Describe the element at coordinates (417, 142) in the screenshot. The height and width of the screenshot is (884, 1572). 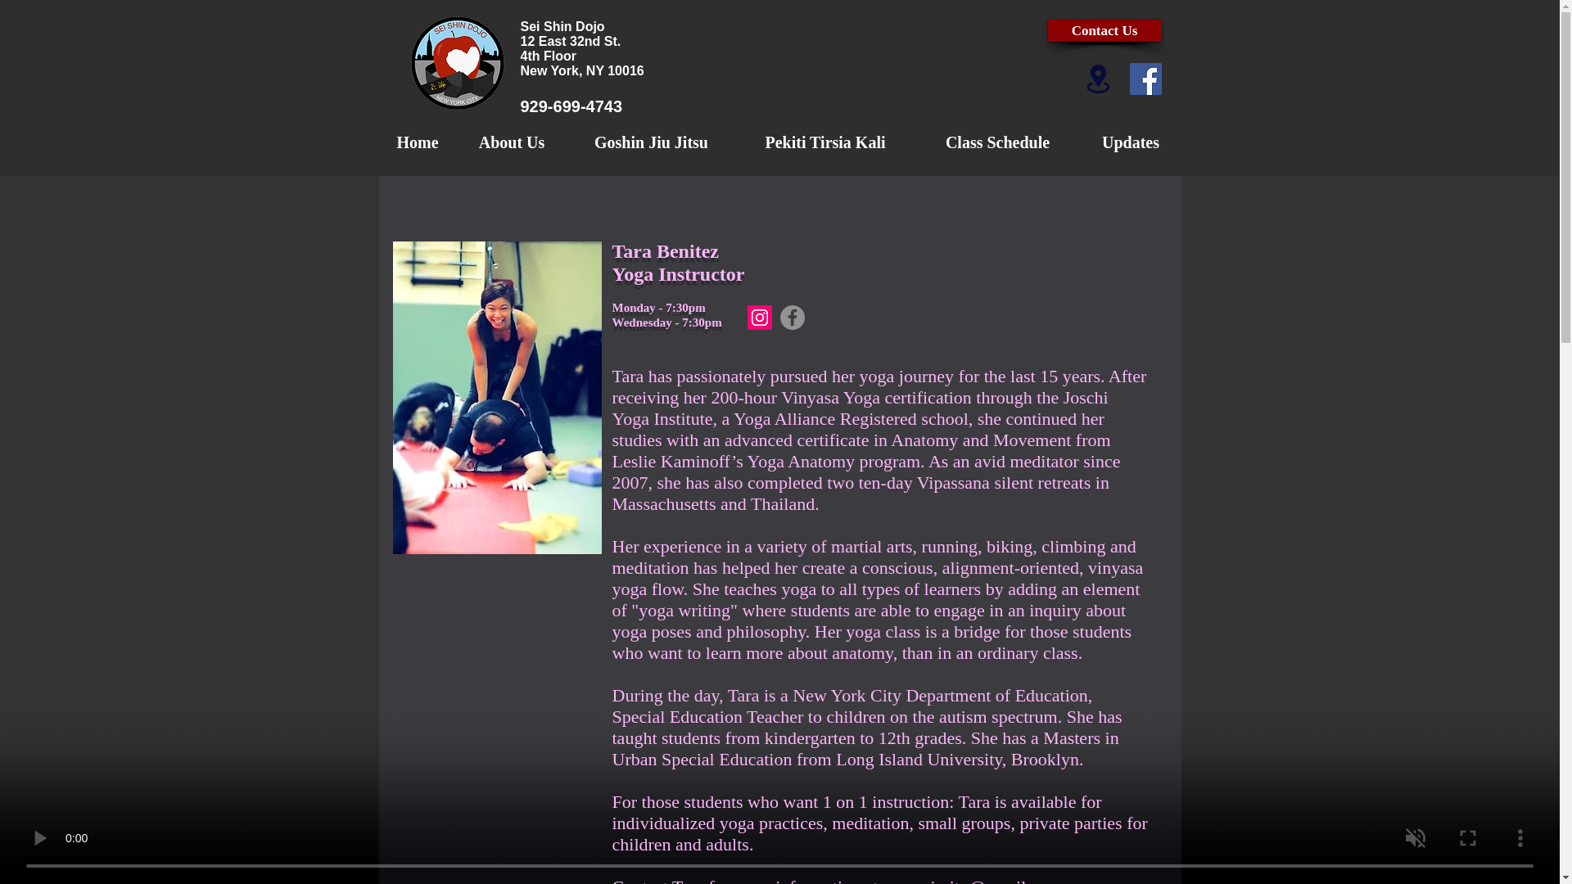
I see `Home` at that location.